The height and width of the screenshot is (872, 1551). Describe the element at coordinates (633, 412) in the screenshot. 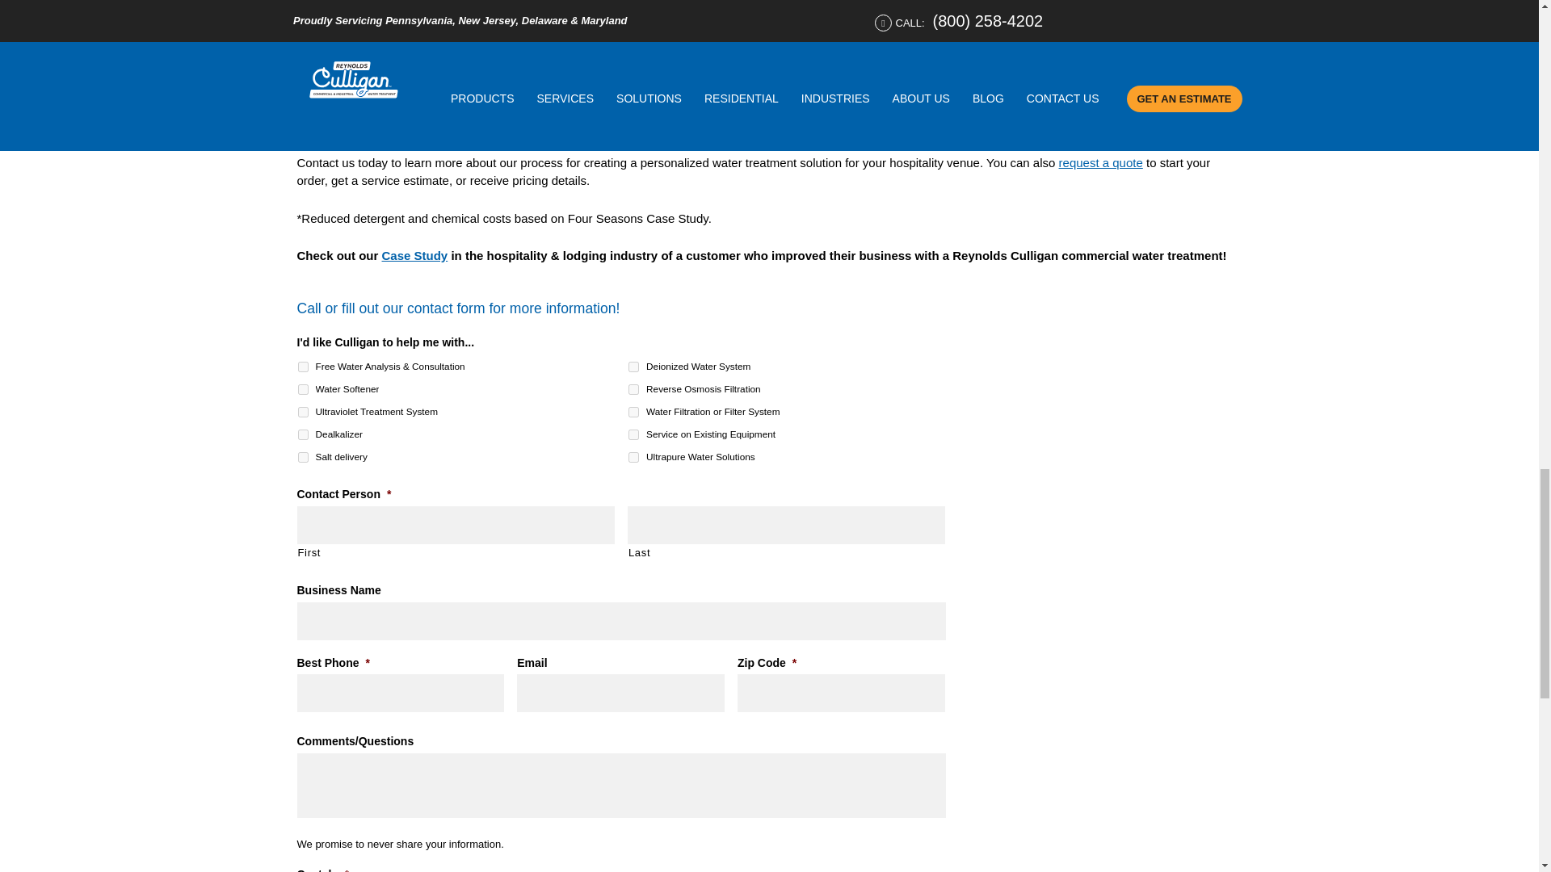

I see `Water Filtration or Filter System` at that location.